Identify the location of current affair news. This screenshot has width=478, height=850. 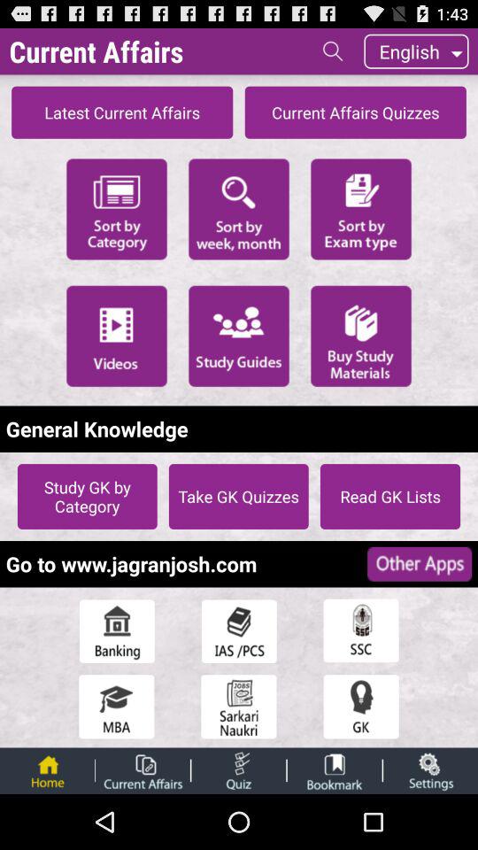
(143, 770).